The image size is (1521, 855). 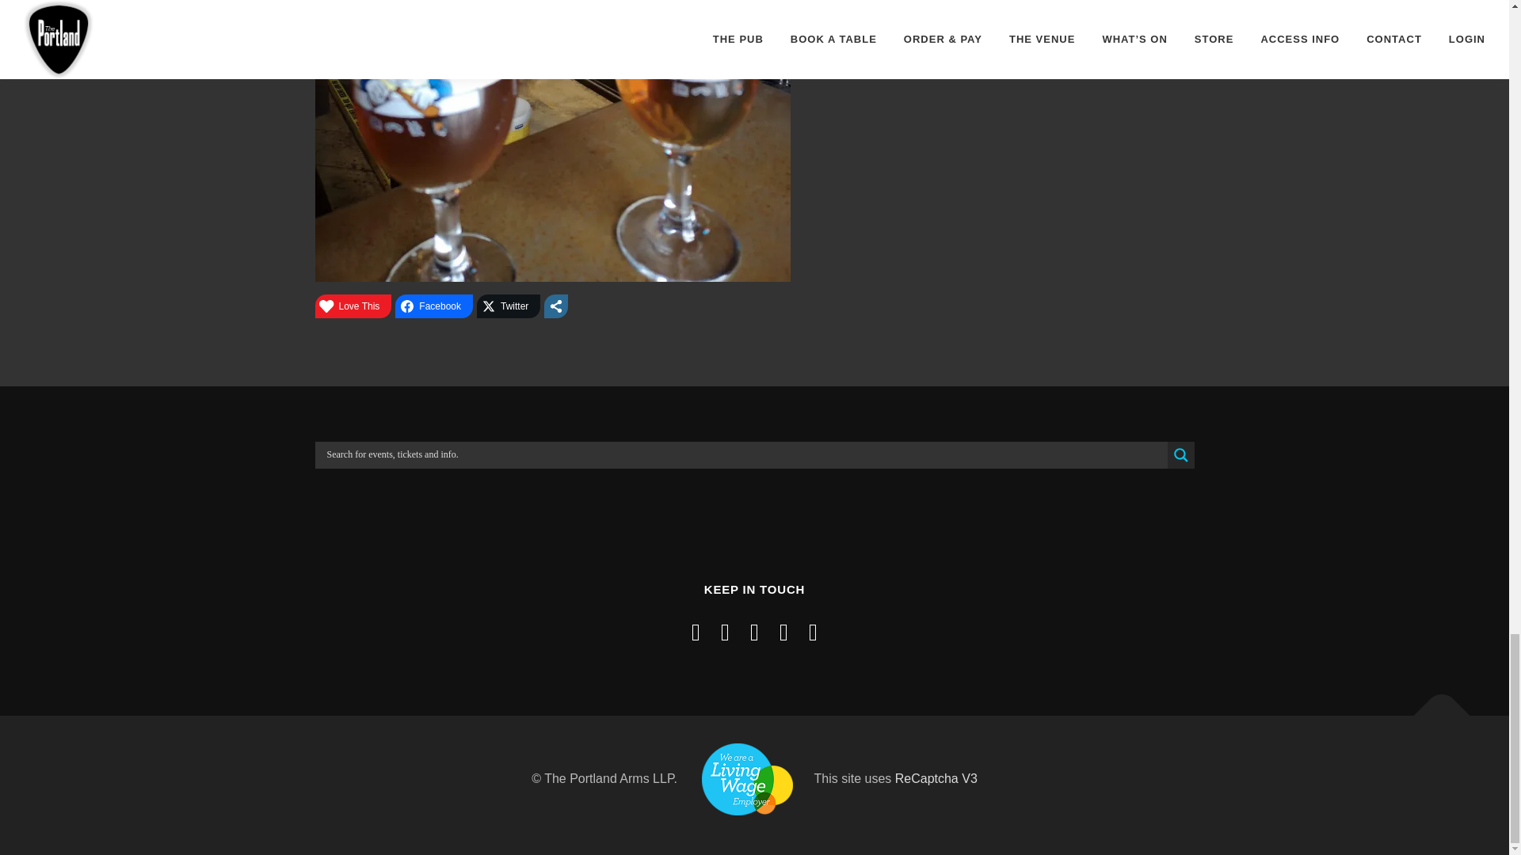 What do you see at coordinates (353, 306) in the screenshot?
I see `Share on Love This` at bounding box center [353, 306].